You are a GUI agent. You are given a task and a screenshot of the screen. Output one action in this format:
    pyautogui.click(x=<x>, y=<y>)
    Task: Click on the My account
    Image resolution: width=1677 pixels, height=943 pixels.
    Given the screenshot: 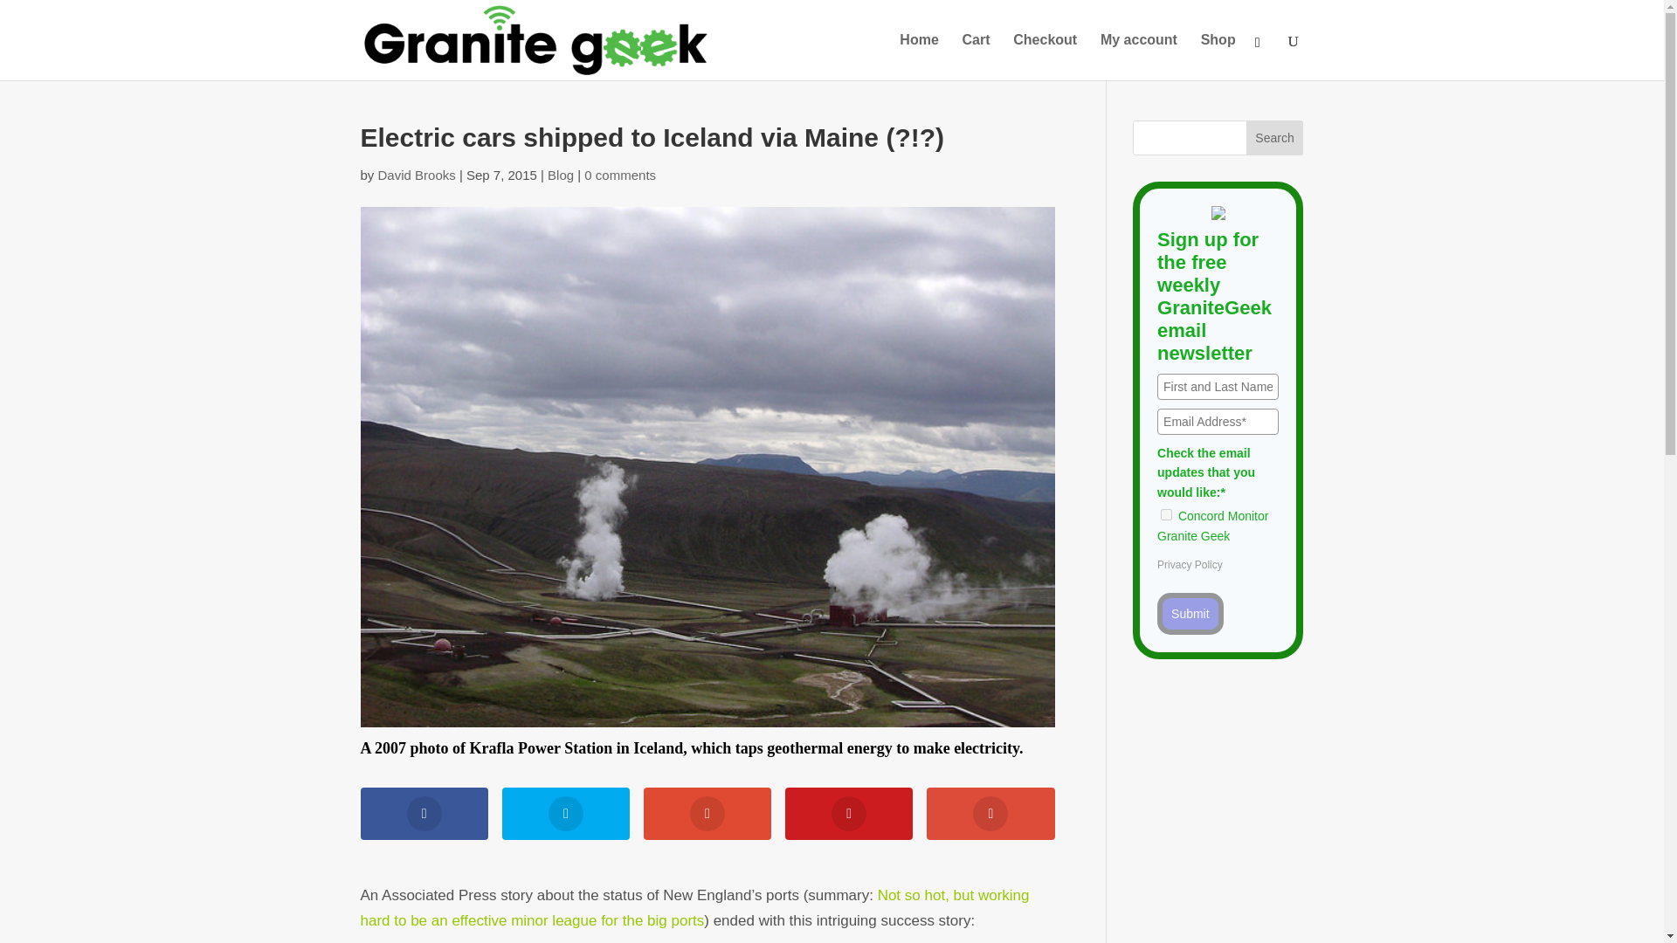 What is the action you would take?
    pyautogui.click(x=1138, y=56)
    